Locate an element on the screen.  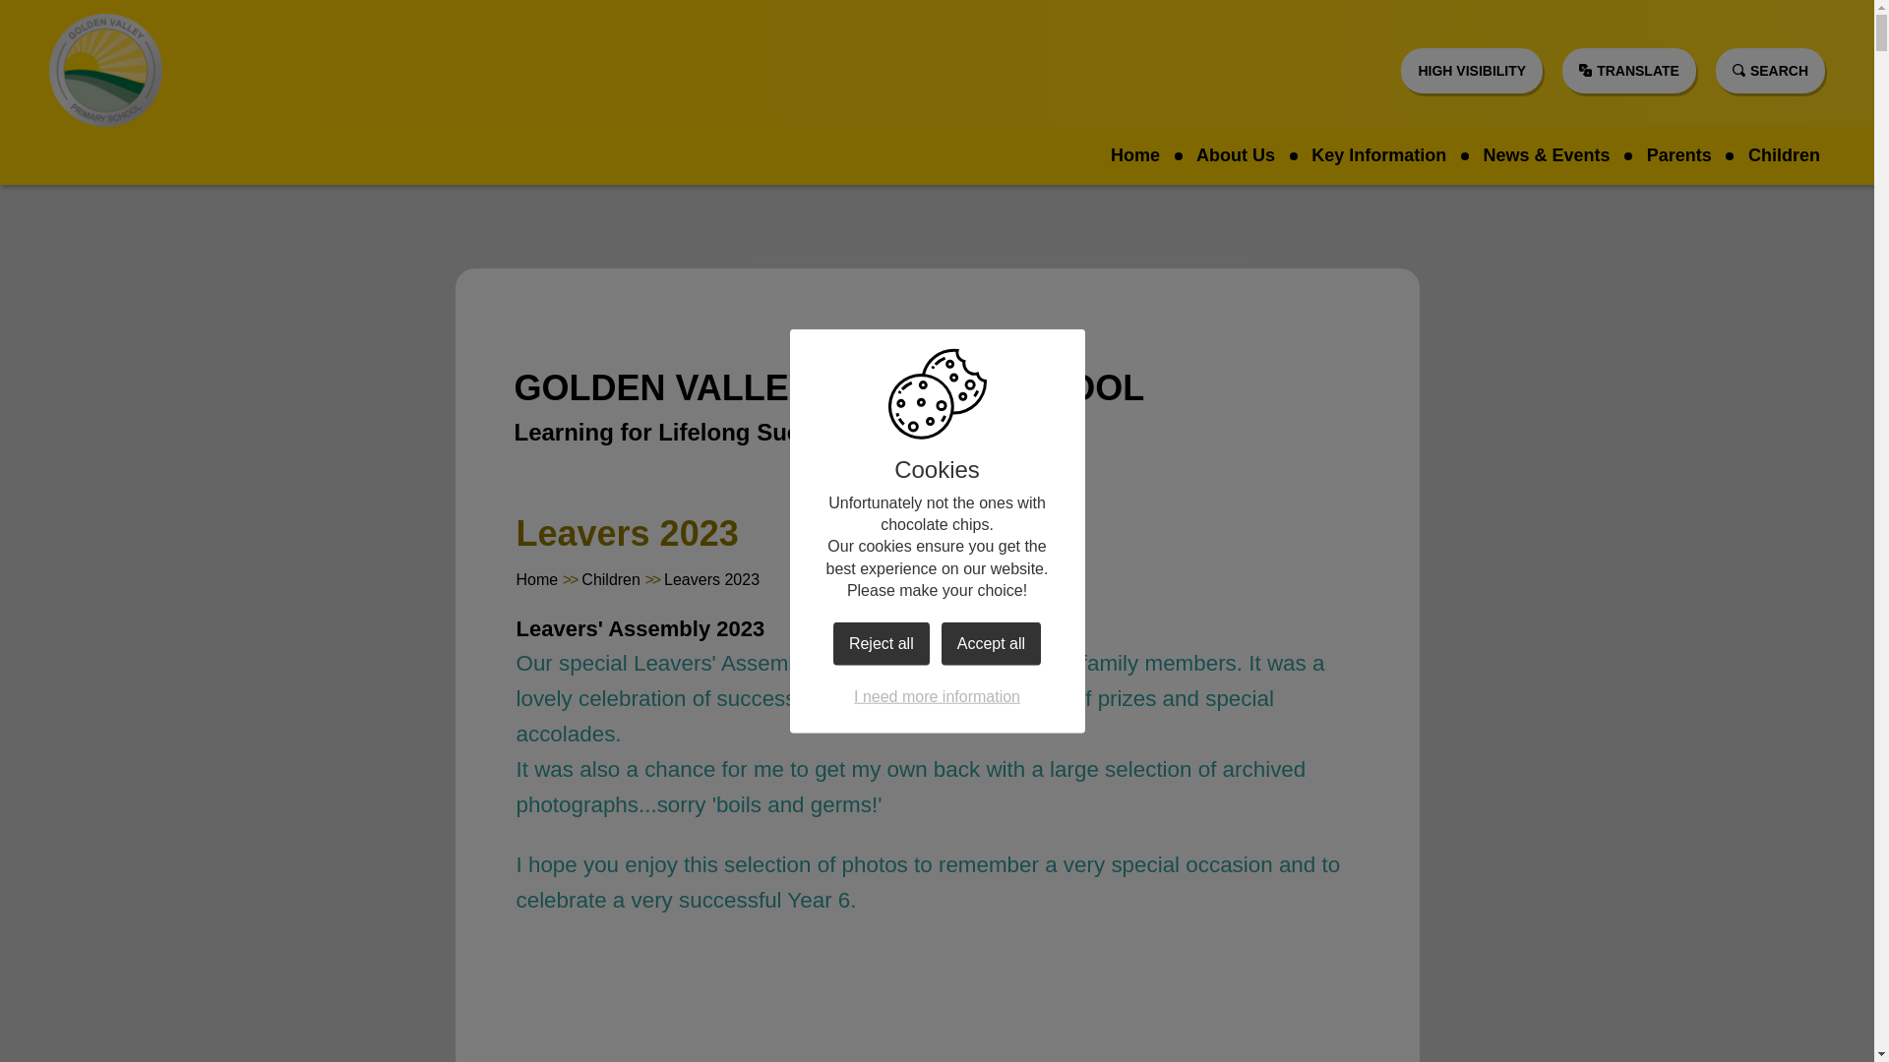
TRANSLATE is located at coordinates (1629, 69).